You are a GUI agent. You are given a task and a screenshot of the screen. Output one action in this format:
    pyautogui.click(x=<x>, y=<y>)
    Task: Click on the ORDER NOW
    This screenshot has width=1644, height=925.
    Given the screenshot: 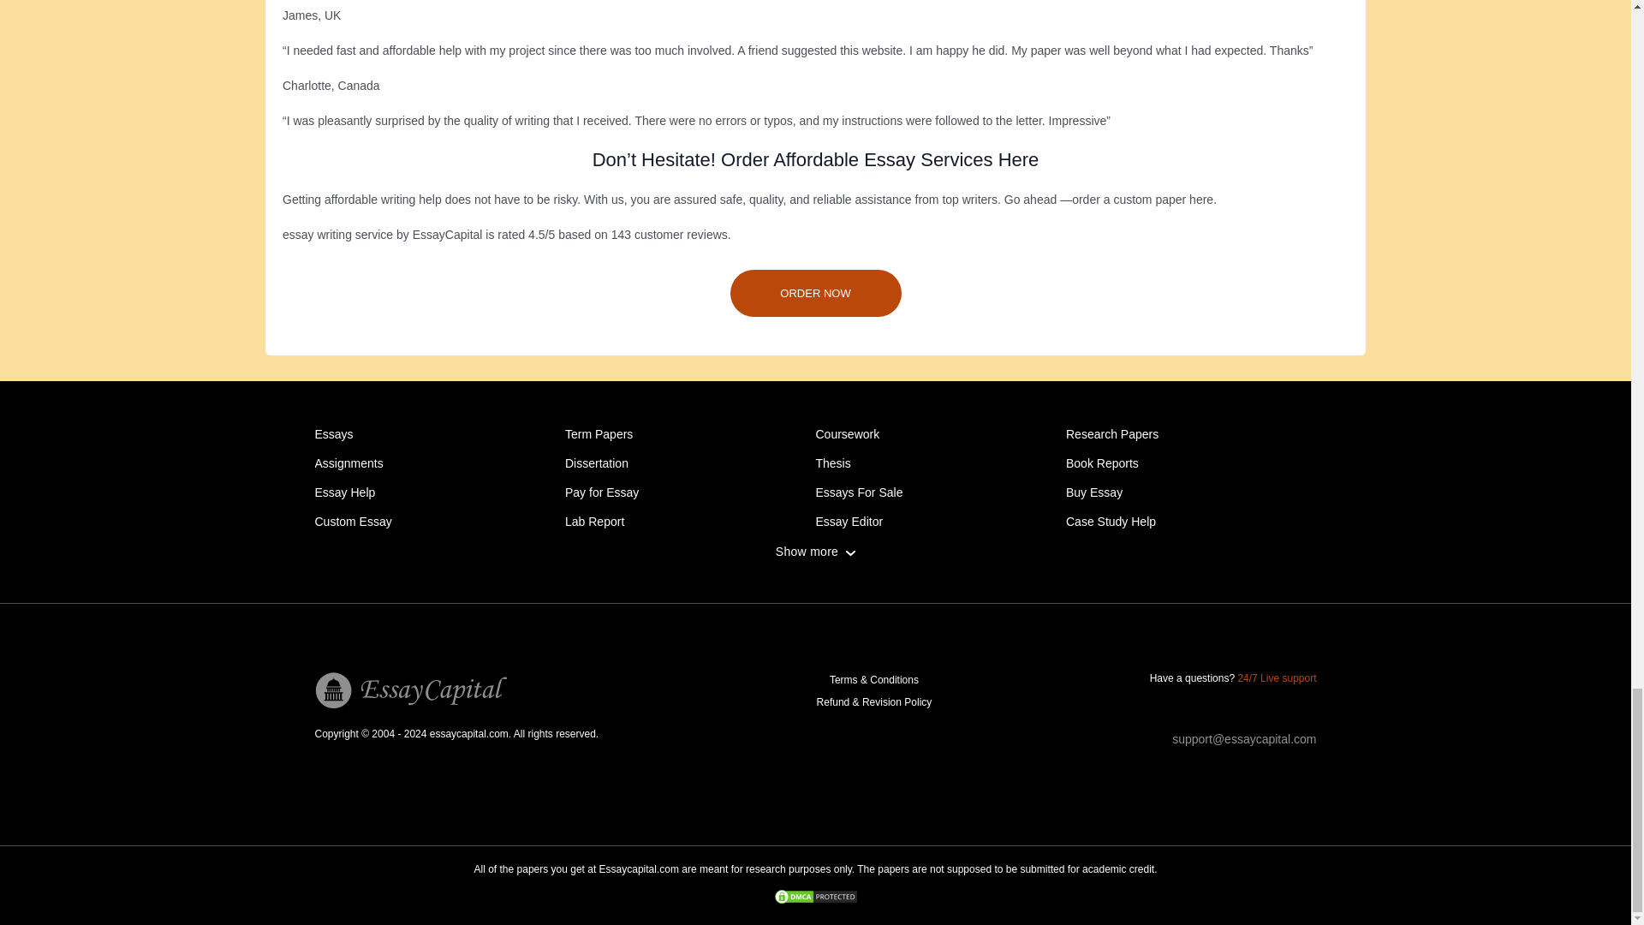 What is the action you would take?
    pyautogui.click(x=815, y=293)
    